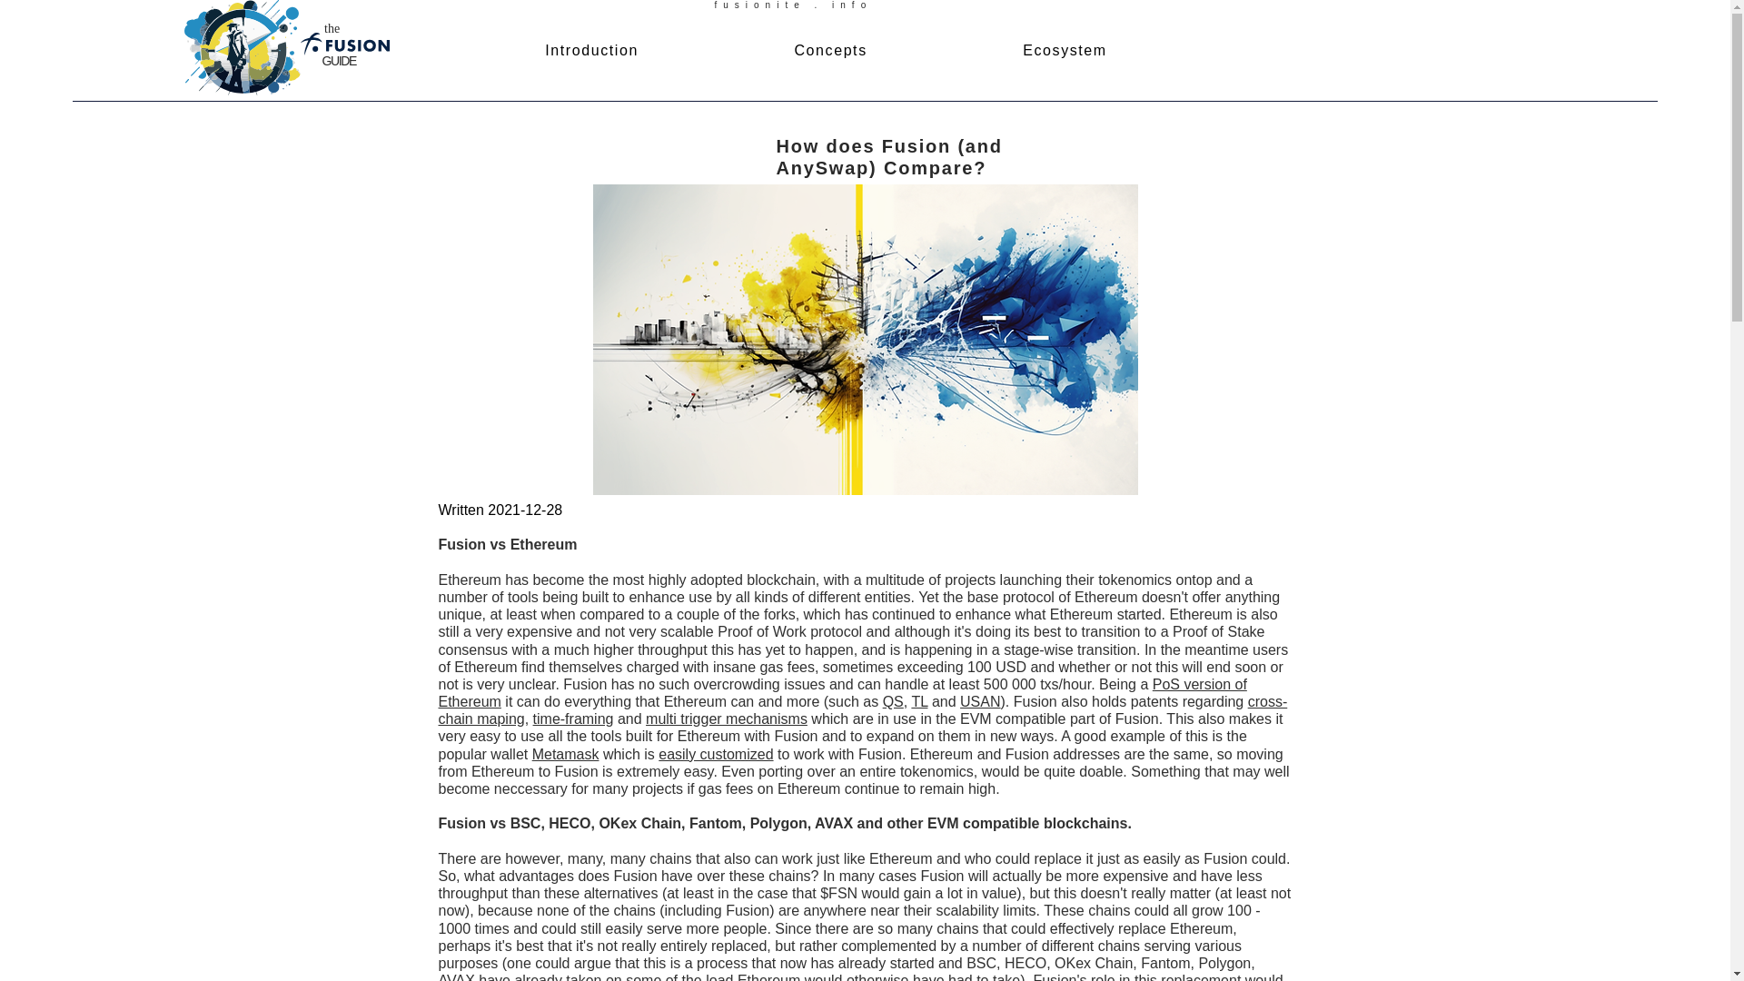  What do you see at coordinates (830, 51) in the screenshot?
I see `Concepts` at bounding box center [830, 51].